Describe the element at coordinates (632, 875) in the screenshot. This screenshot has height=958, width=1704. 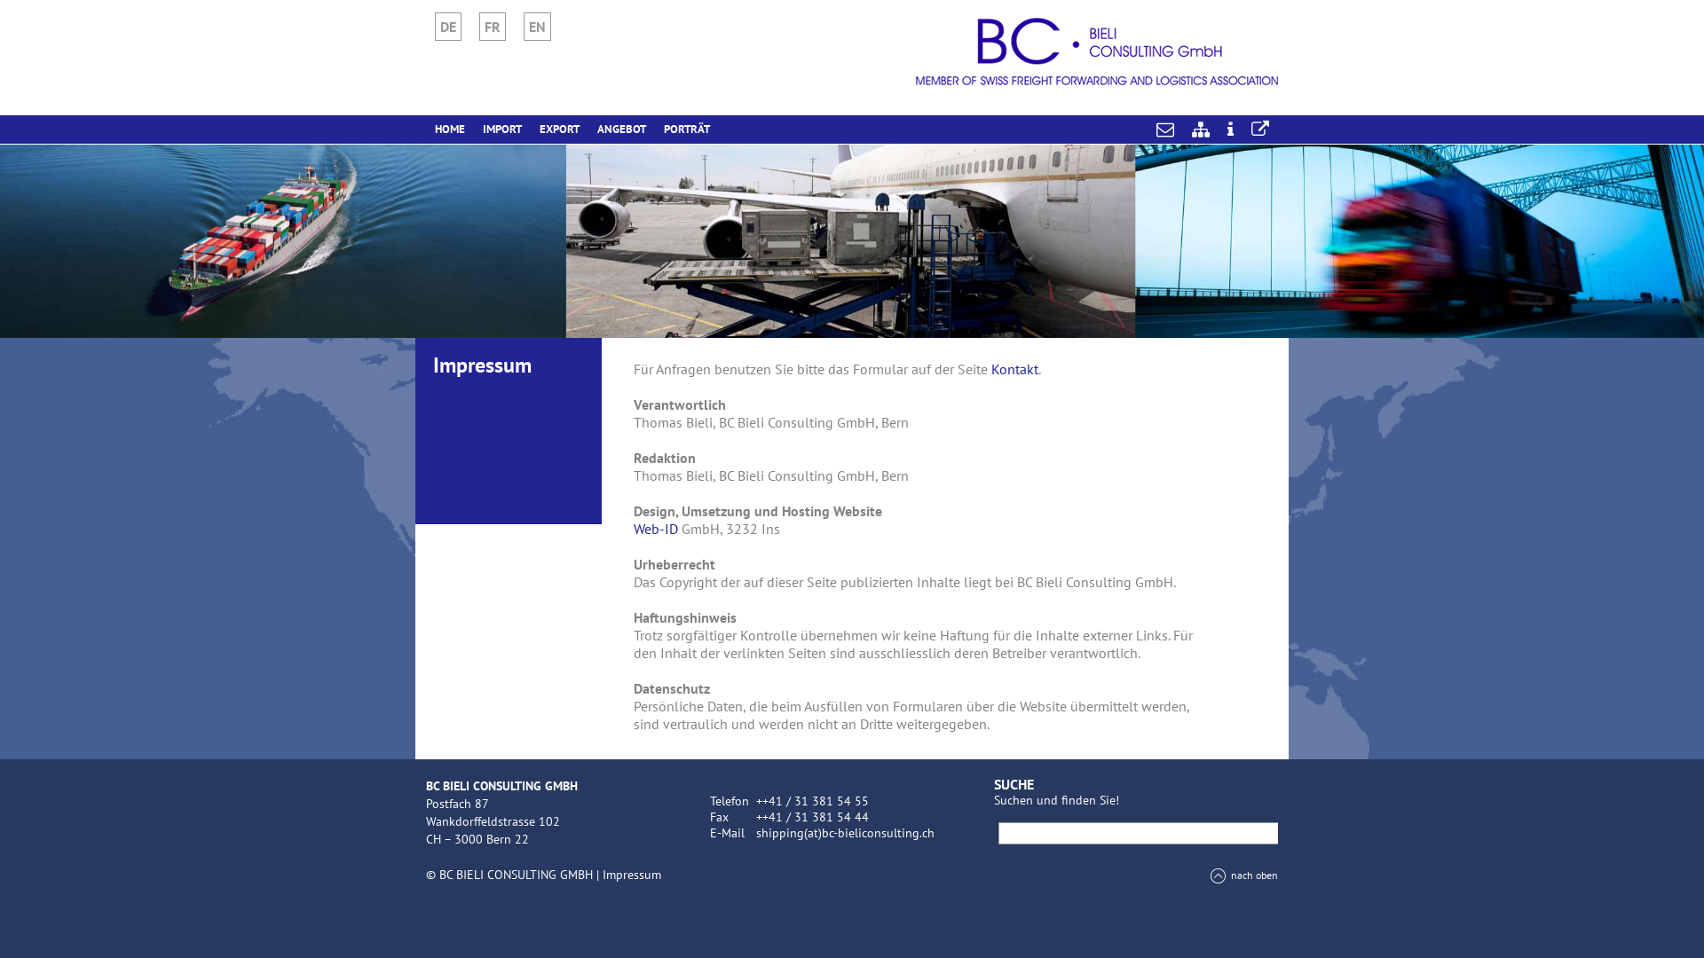
I see `Impressum` at that location.